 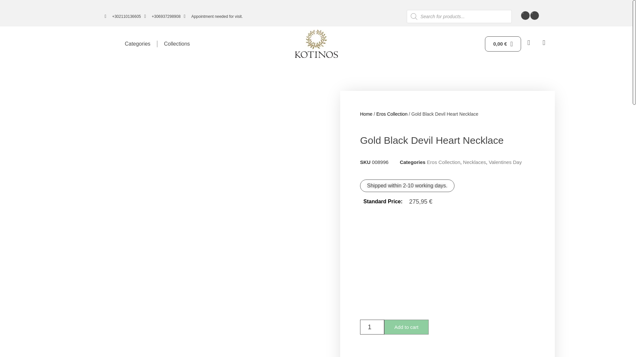 I want to click on KOTINOS-logo, so click(x=316, y=44).